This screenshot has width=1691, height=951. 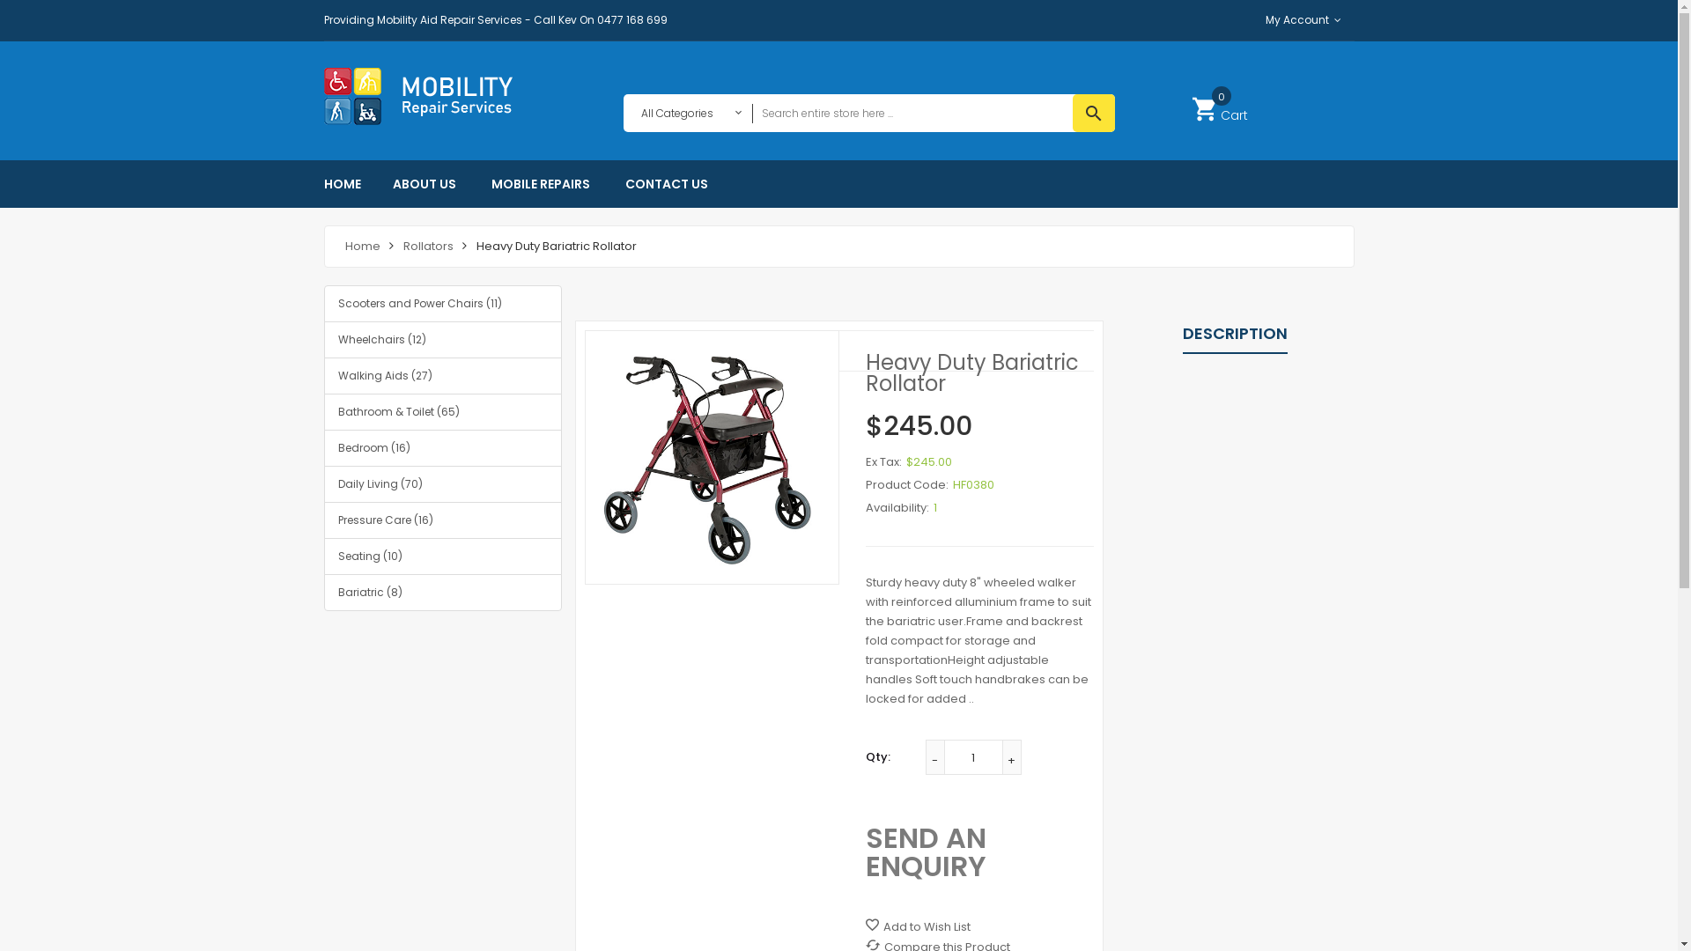 What do you see at coordinates (556, 247) in the screenshot?
I see `Heavy Duty Bariatric Rollator` at bounding box center [556, 247].